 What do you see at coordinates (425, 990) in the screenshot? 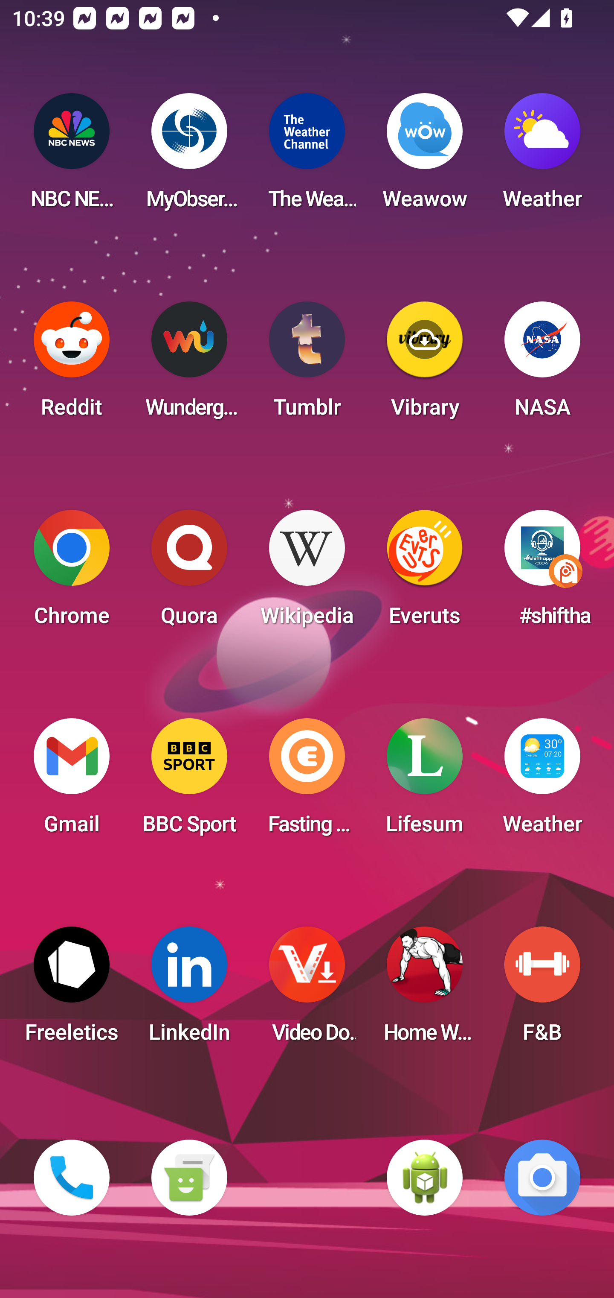
I see `Home Workout` at bounding box center [425, 990].